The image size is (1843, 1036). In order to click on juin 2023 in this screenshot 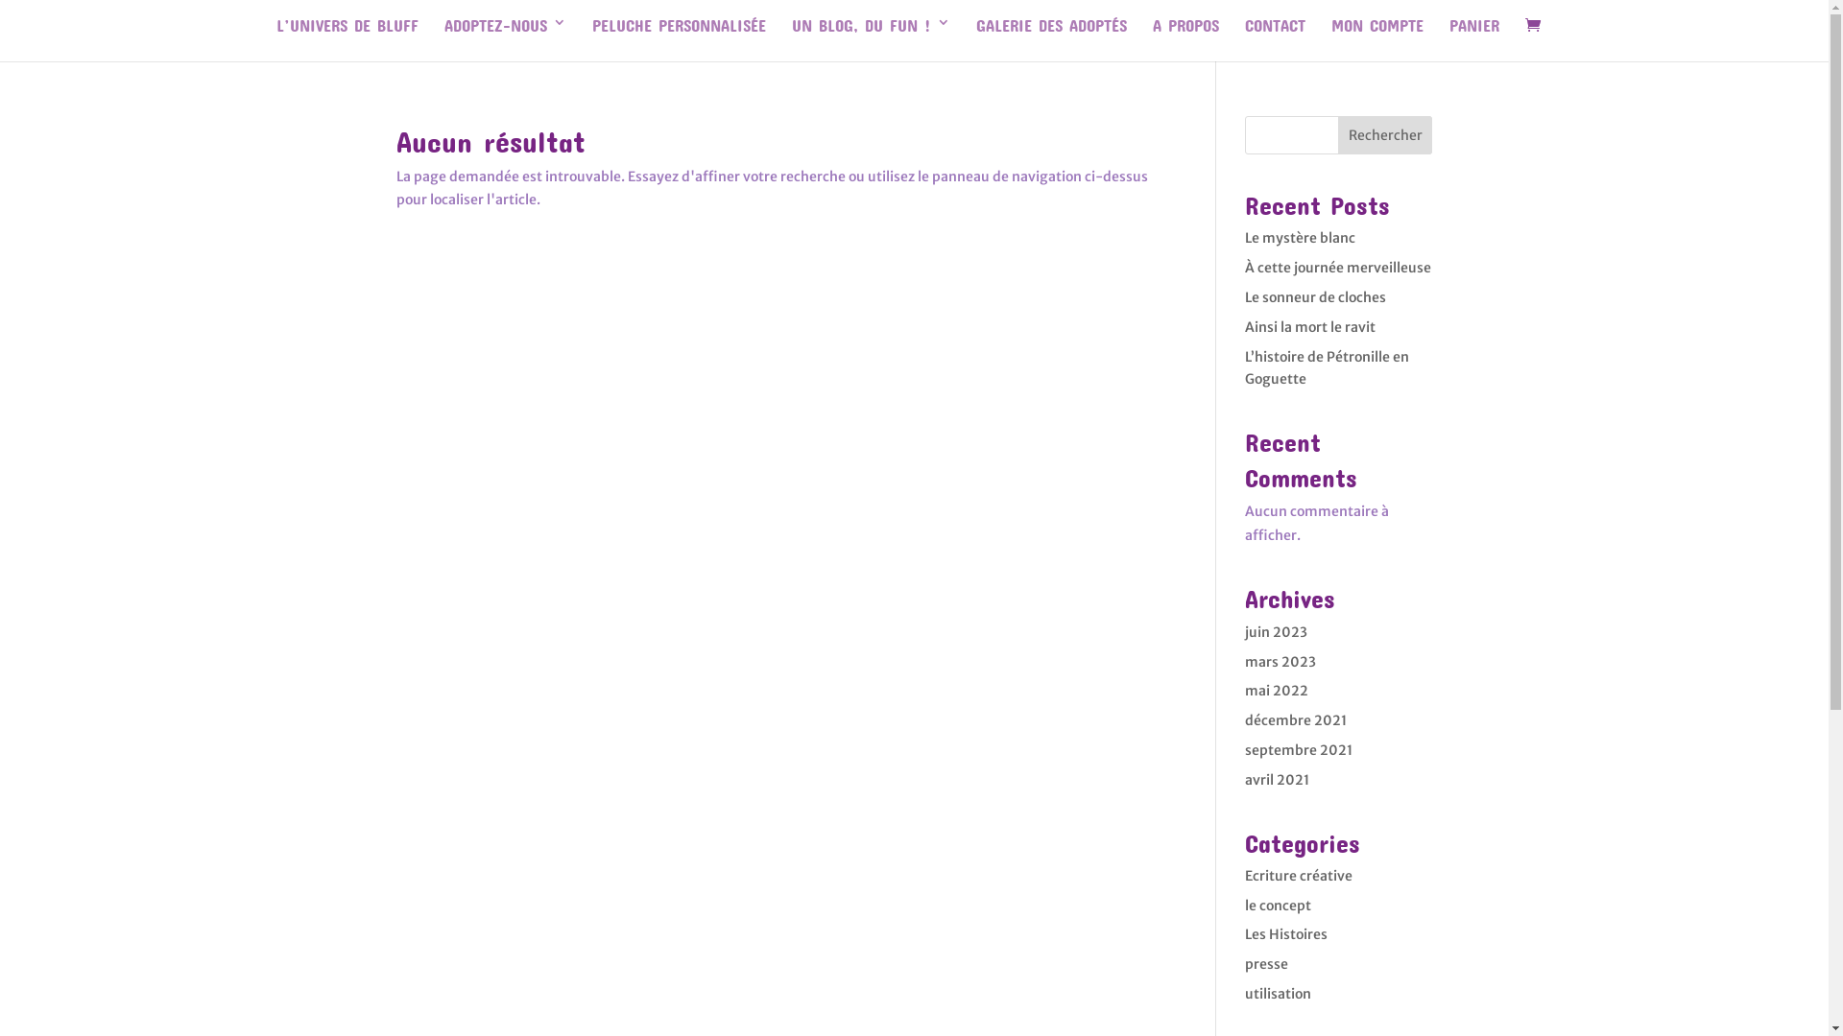, I will do `click(1277, 632)`.